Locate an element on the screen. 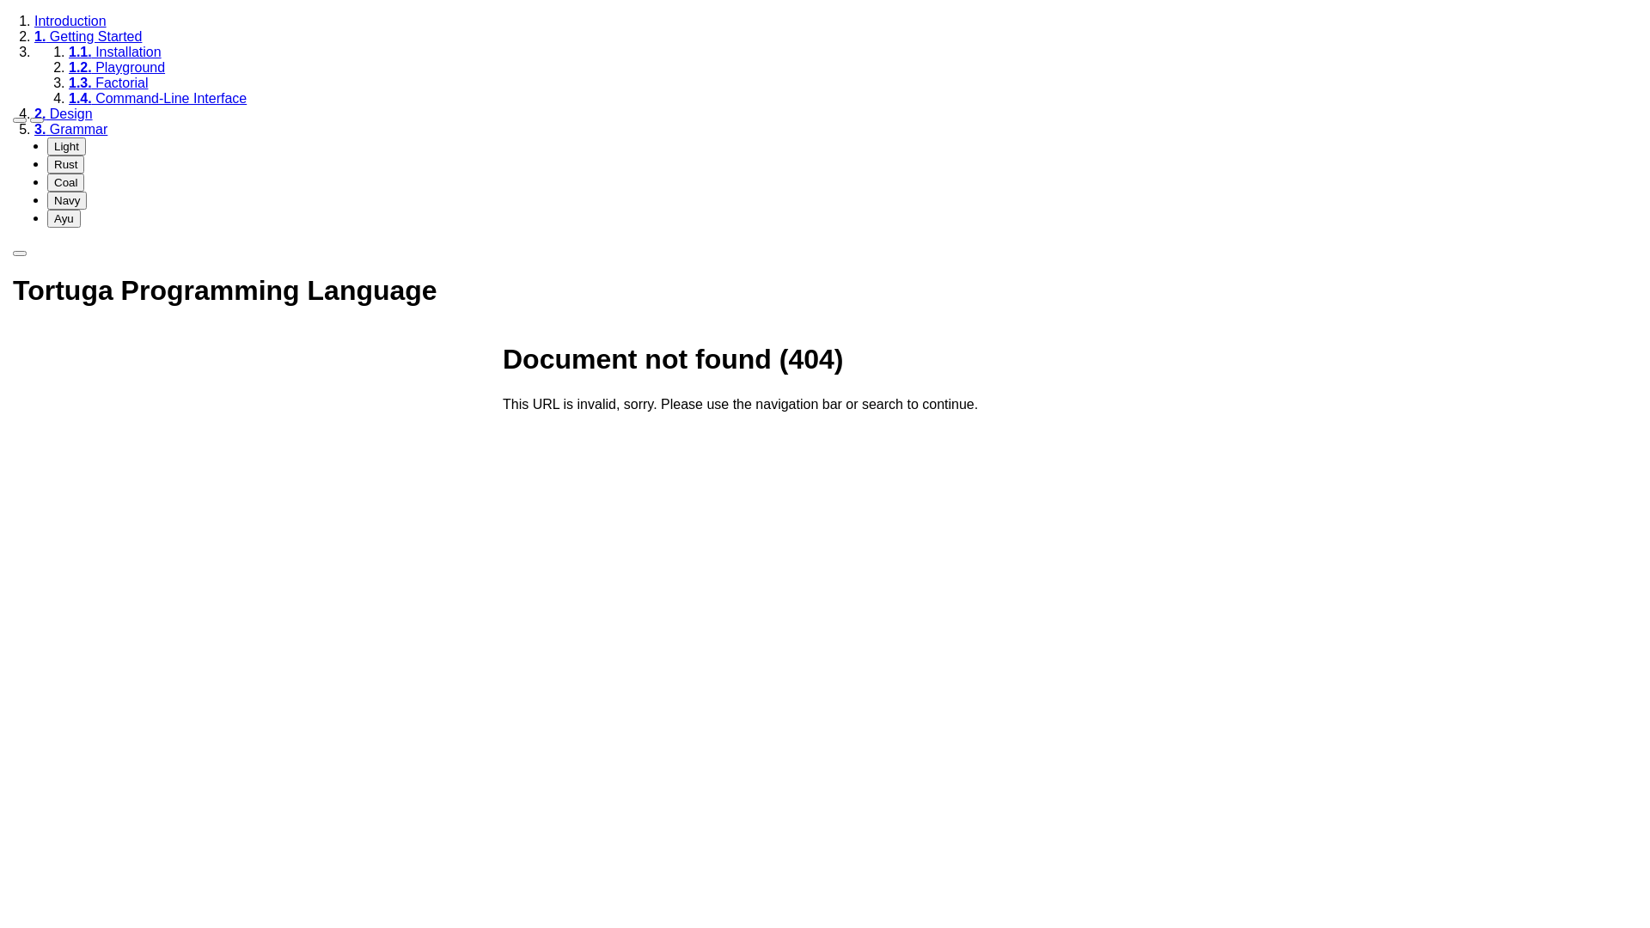 This screenshot has height=928, width=1650. Ayu is located at coordinates (64, 218).